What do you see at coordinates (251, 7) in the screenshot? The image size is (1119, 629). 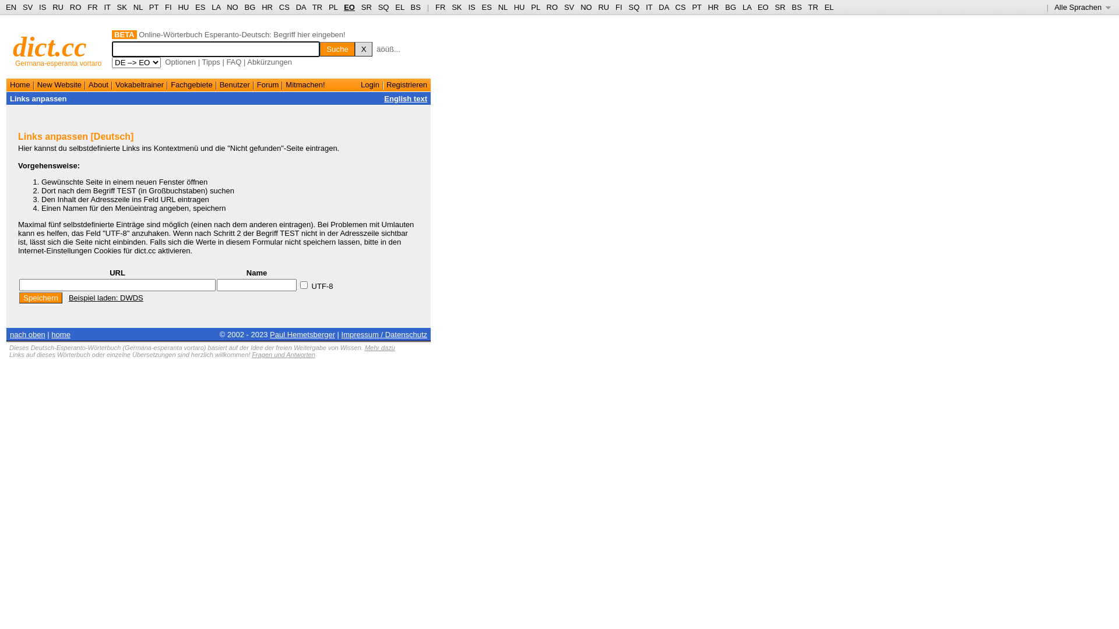 I see `BG` at bounding box center [251, 7].